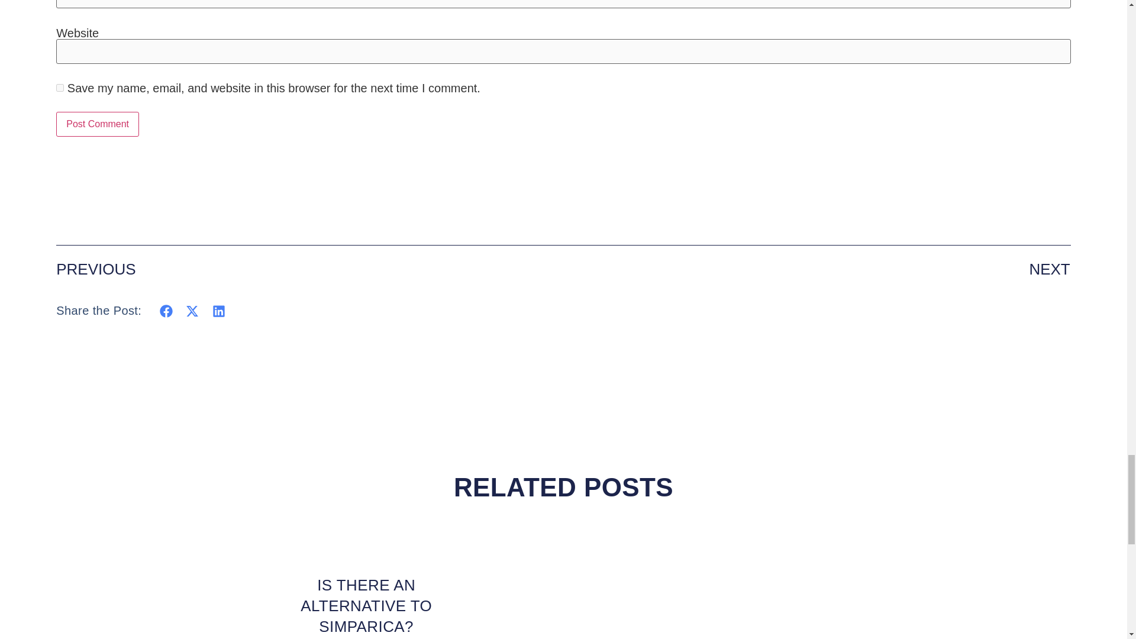 This screenshot has width=1136, height=639. Describe the element at coordinates (816, 269) in the screenshot. I see `NEXT` at that location.